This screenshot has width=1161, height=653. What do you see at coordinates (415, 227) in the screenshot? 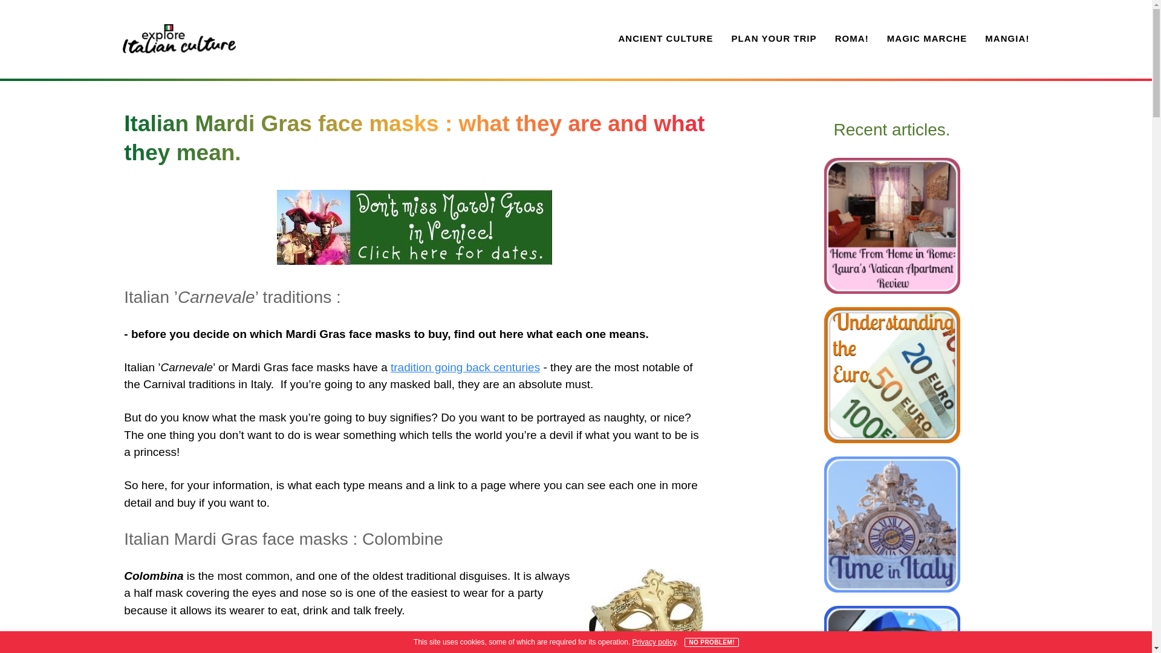
I see `Make sure of the dates for Mardi Gras!` at bounding box center [415, 227].